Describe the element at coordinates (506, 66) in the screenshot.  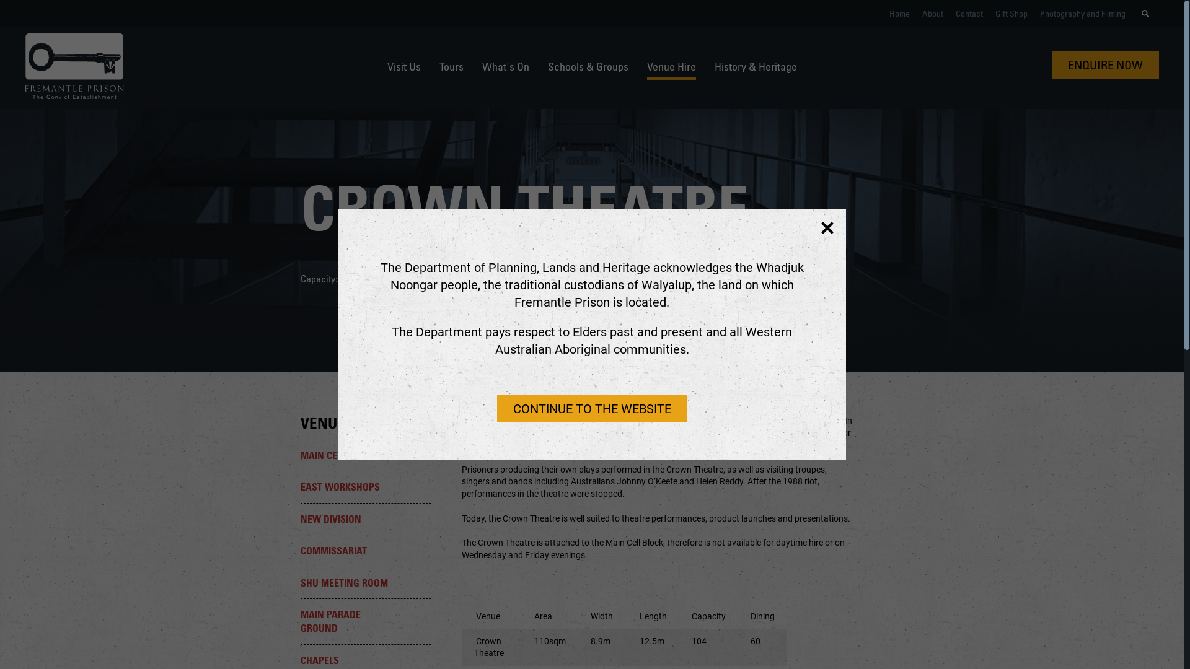
I see `What's On` at that location.